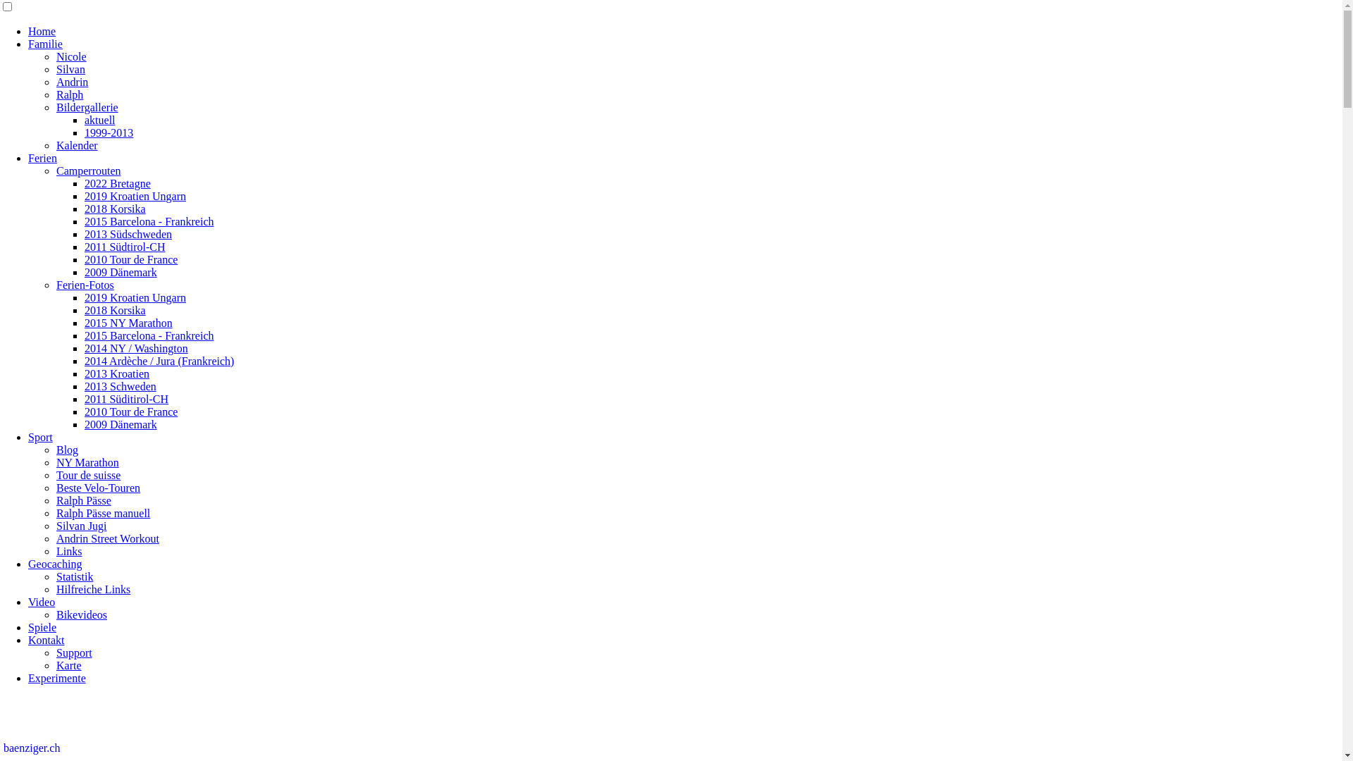 The image size is (1353, 761). Describe the element at coordinates (32, 748) in the screenshot. I see `baenziger.ch` at that location.